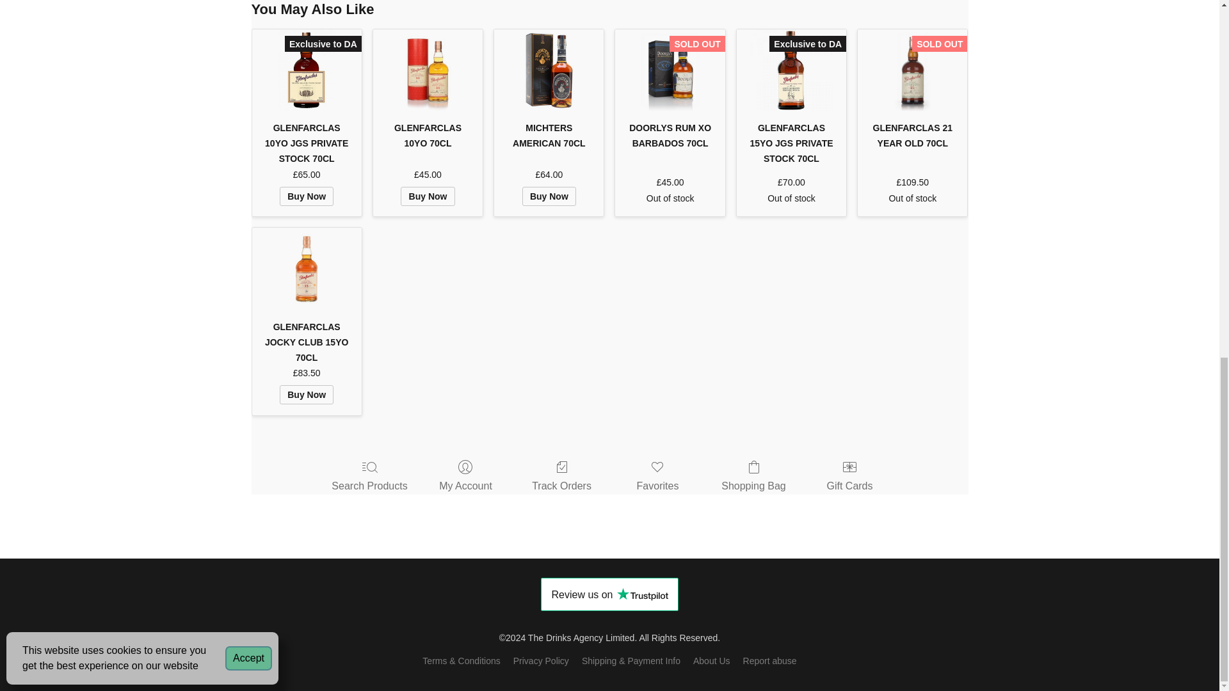 This screenshot has width=1229, height=691. What do you see at coordinates (306, 269) in the screenshot?
I see `GLENFARCLAS JOCKY CLUB 15YO 70CL` at bounding box center [306, 269].